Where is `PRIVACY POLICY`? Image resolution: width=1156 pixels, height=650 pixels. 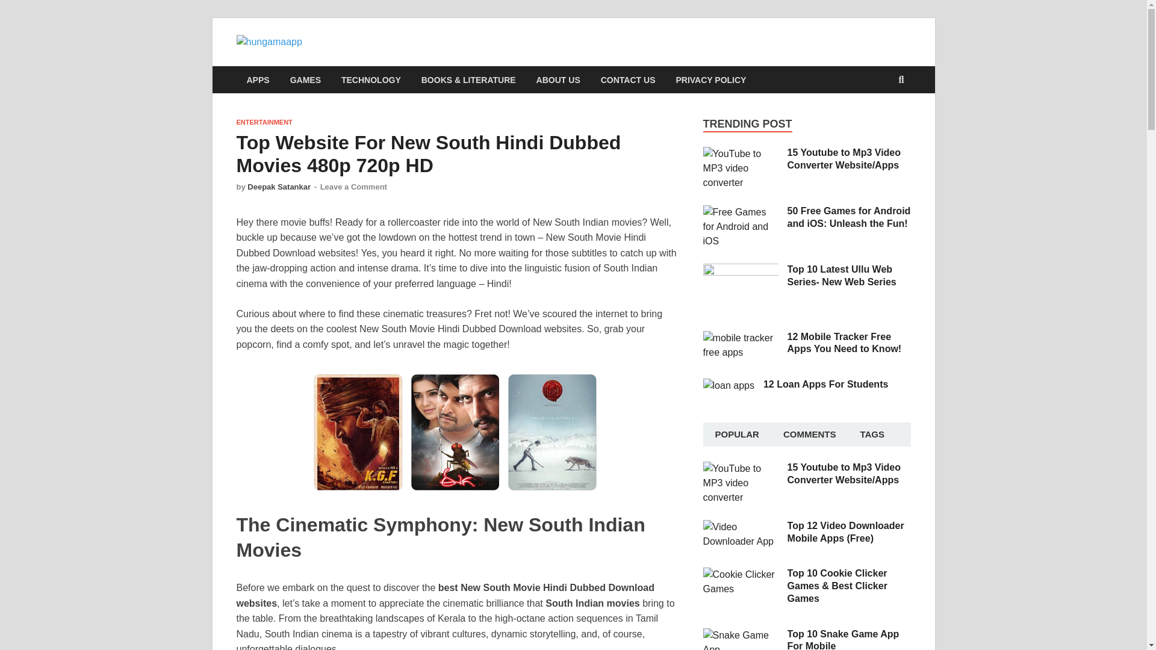 PRIVACY POLICY is located at coordinates (710, 79).